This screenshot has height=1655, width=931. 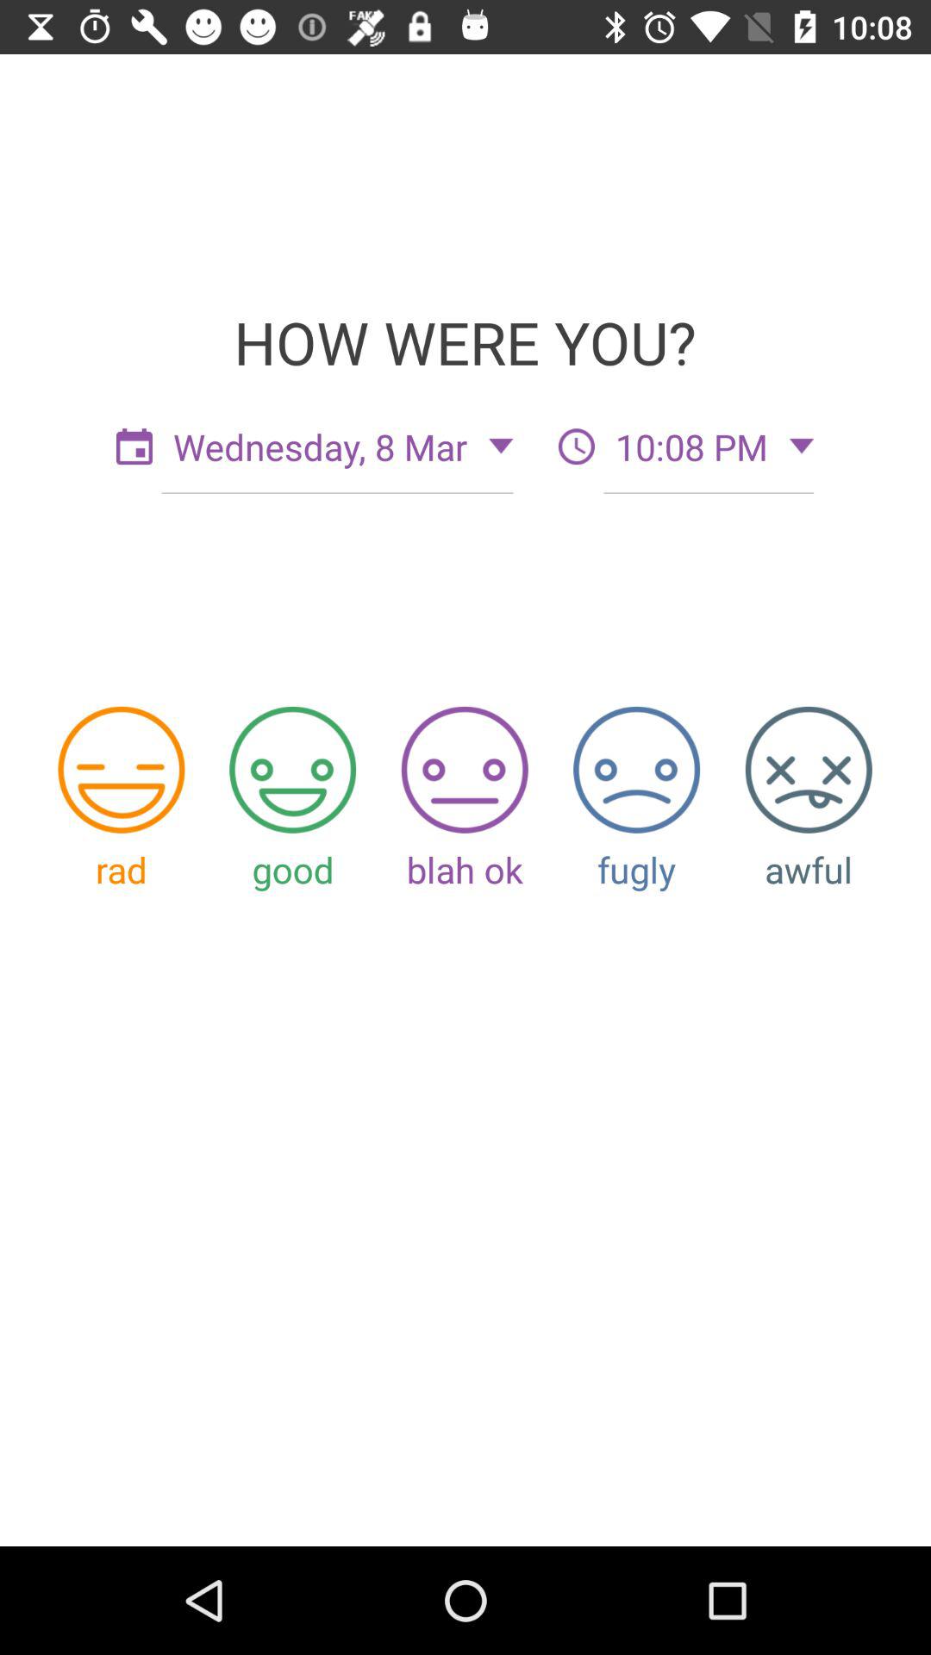 I want to click on feeling awful, so click(x=809, y=769).